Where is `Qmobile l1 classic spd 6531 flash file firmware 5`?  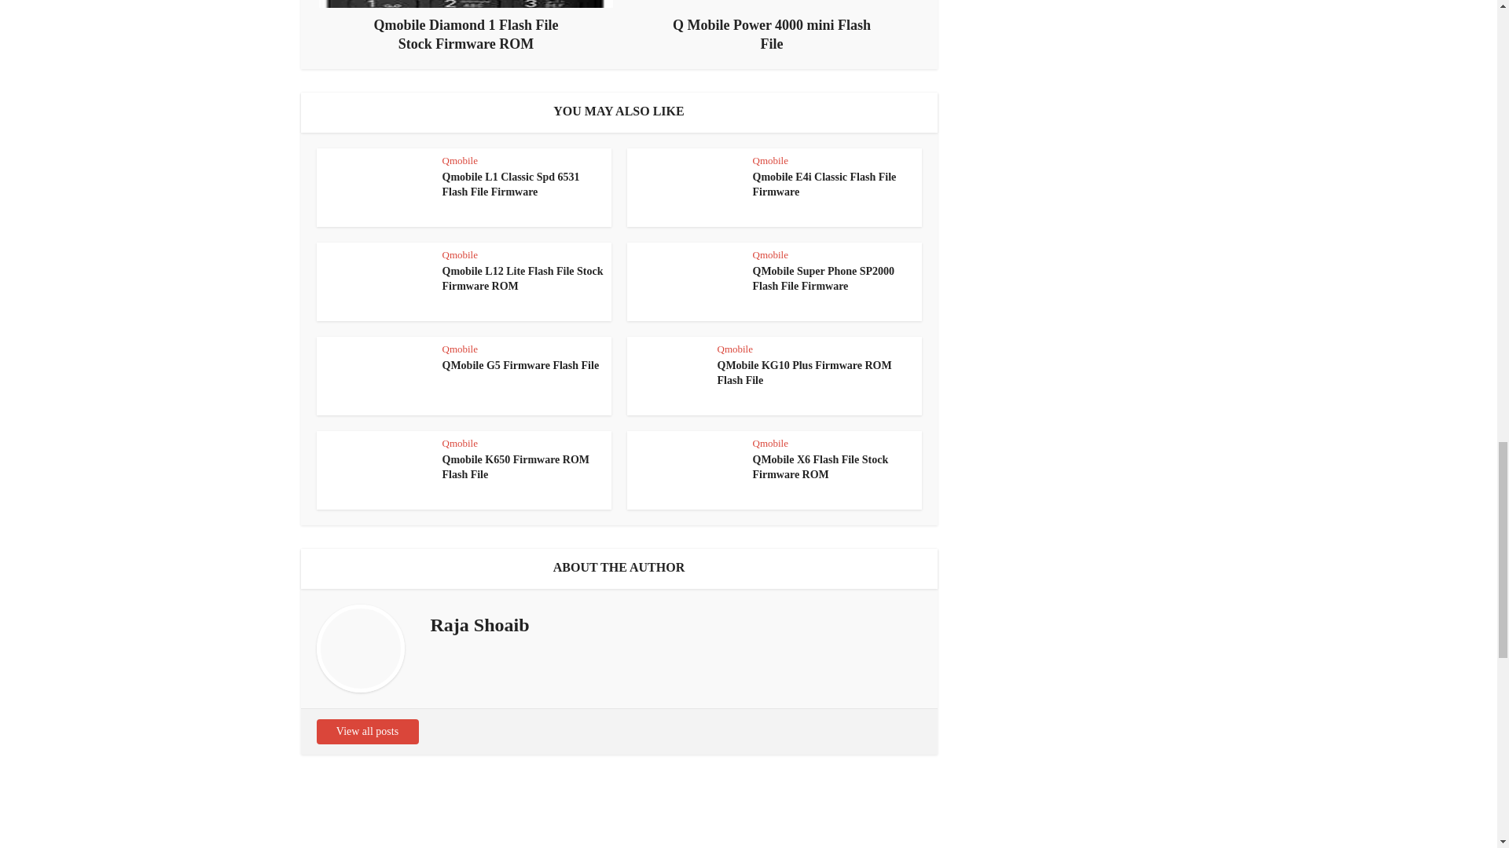 Qmobile l1 classic spd 6531 flash file firmware 5 is located at coordinates (373, 188).